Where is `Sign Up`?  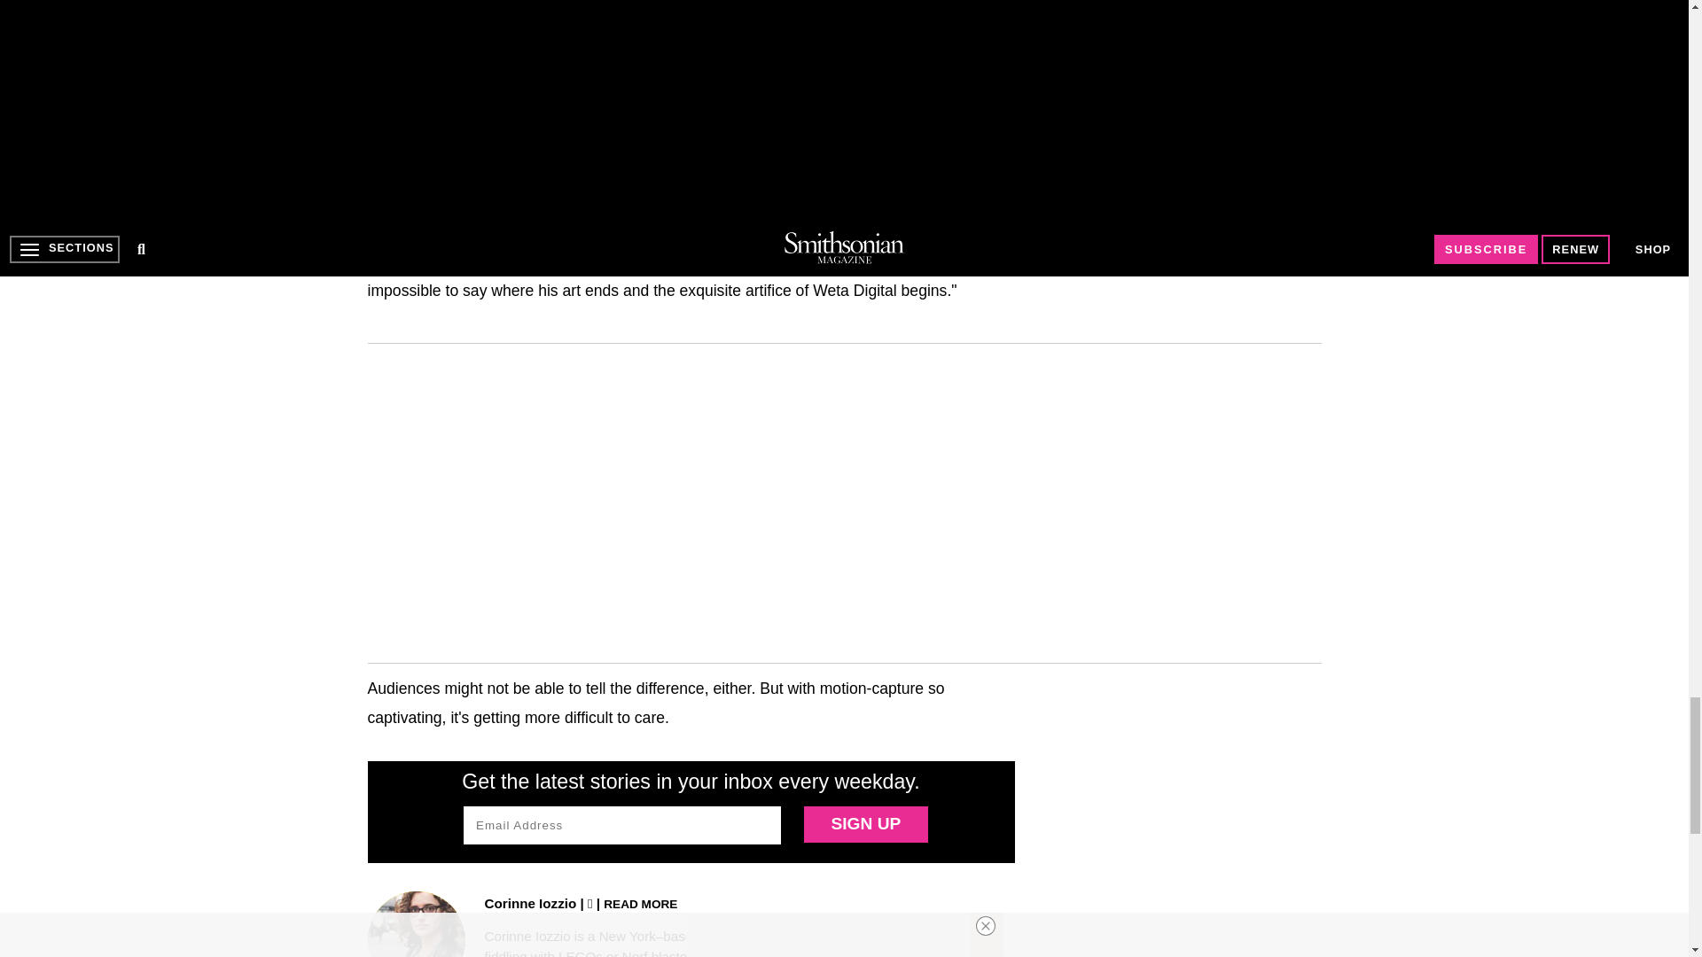
Sign Up is located at coordinates (865, 824).